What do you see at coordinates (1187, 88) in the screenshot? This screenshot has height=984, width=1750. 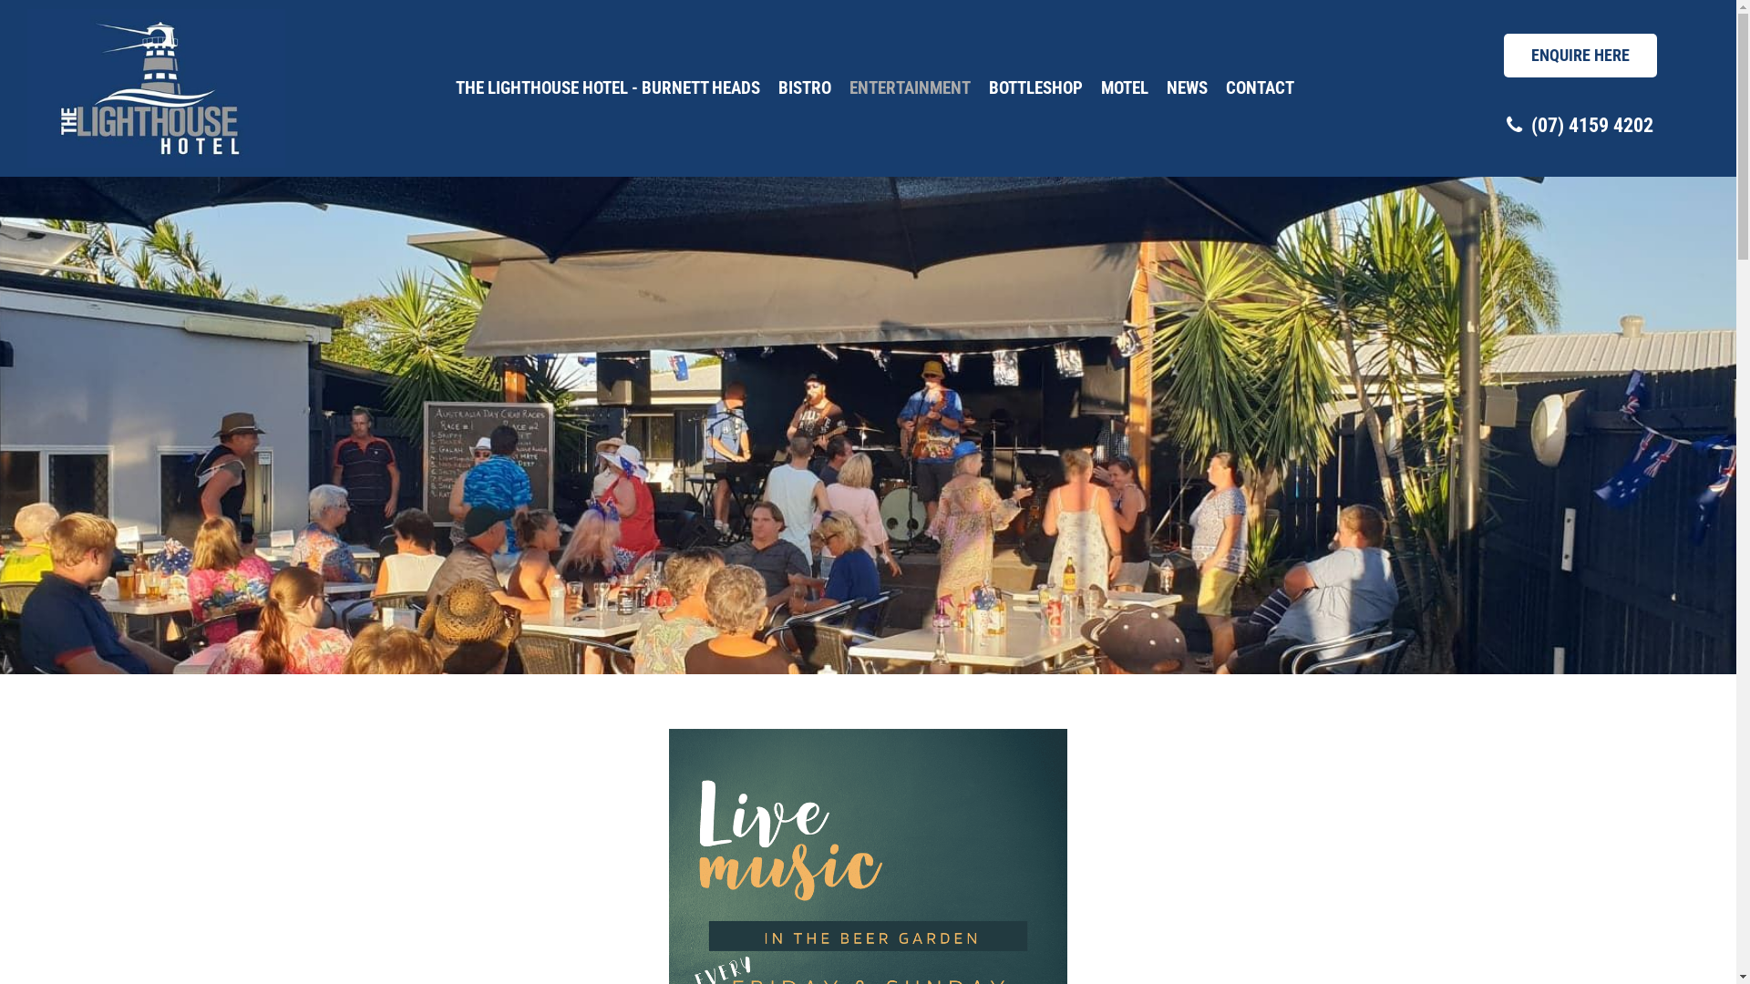 I see `NEWS` at bounding box center [1187, 88].